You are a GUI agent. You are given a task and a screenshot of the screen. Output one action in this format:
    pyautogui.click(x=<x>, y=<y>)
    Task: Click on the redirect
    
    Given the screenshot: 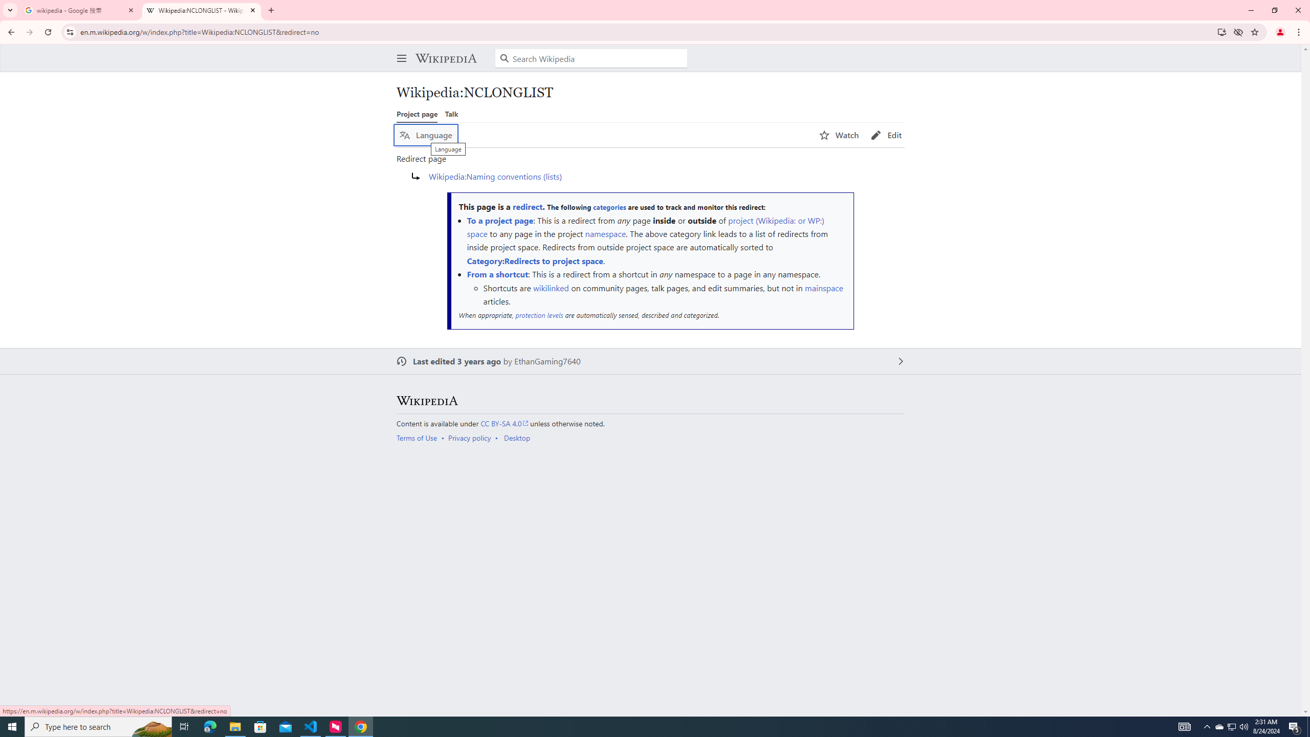 What is the action you would take?
    pyautogui.click(x=527, y=207)
    